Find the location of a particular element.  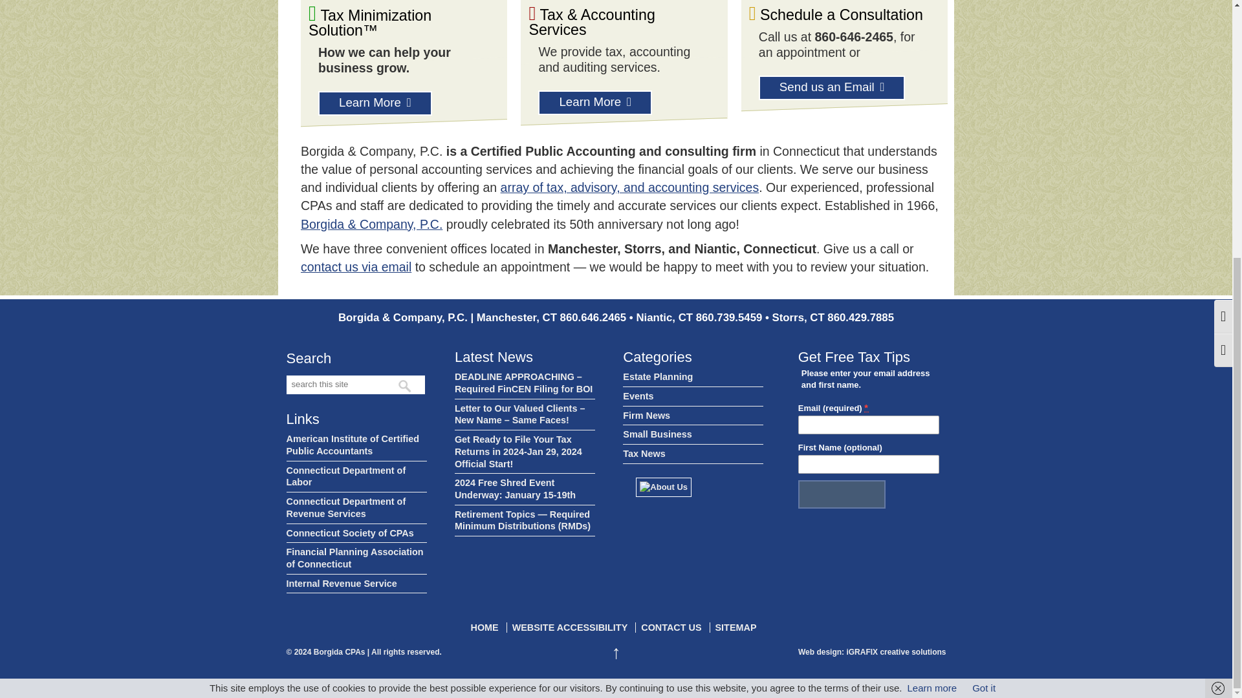

Go is located at coordinates (406, 385).